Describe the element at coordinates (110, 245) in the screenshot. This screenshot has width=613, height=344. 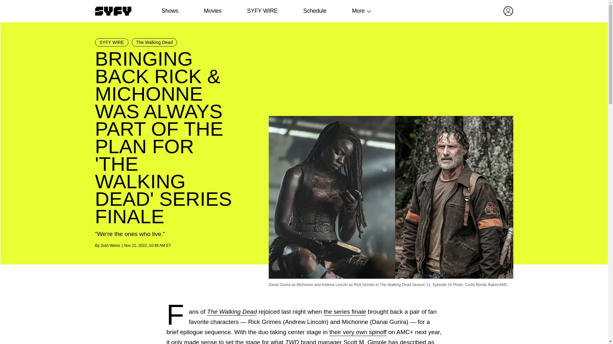
I see `Josh Weiss` at that location.